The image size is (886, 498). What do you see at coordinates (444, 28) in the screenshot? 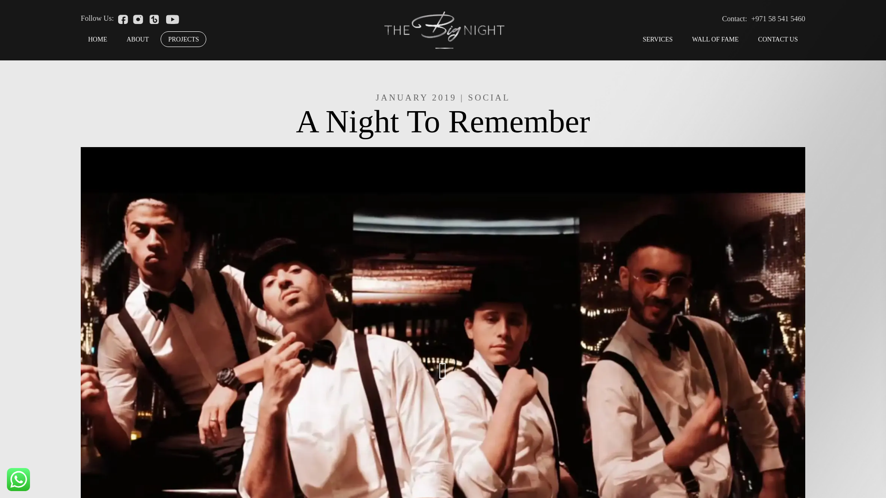
I see `Event Management Company` at bounding box center [444, 28].